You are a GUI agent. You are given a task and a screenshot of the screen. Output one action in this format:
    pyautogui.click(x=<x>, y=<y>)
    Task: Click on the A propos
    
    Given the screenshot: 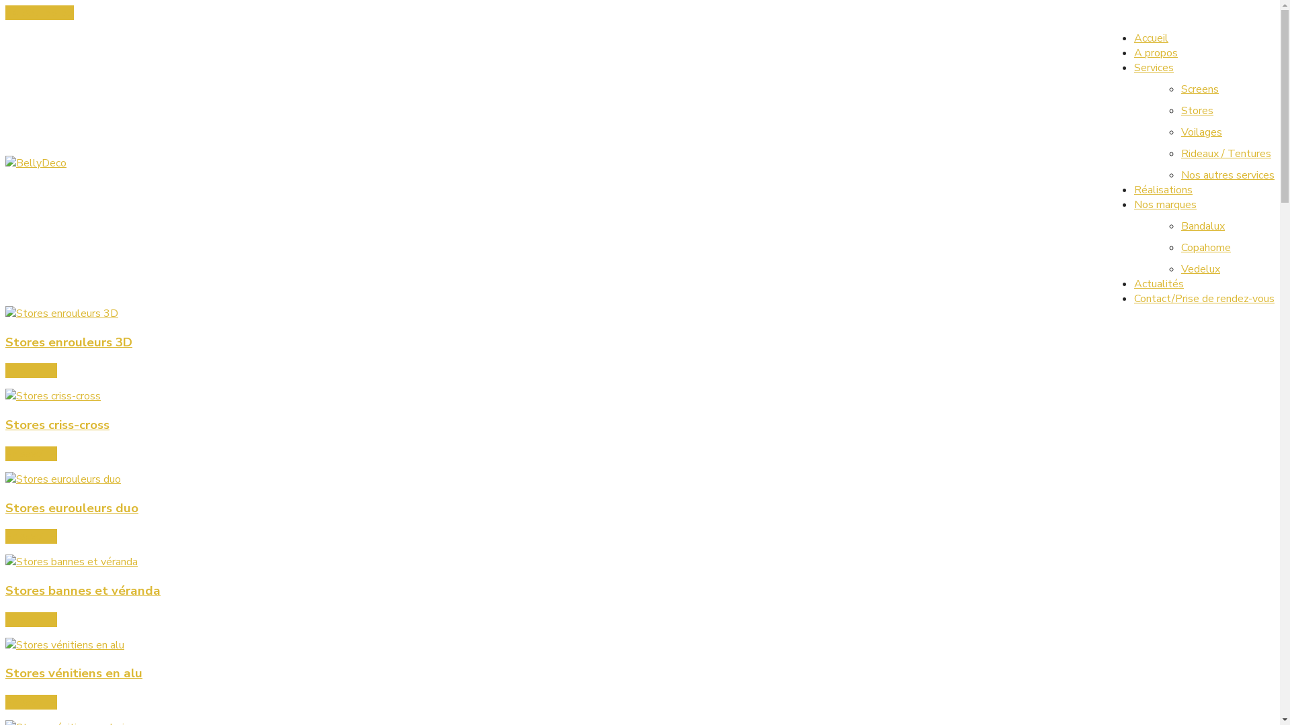 What is the action you would take?
    pyautogui.click(x=1156, y=53)
    